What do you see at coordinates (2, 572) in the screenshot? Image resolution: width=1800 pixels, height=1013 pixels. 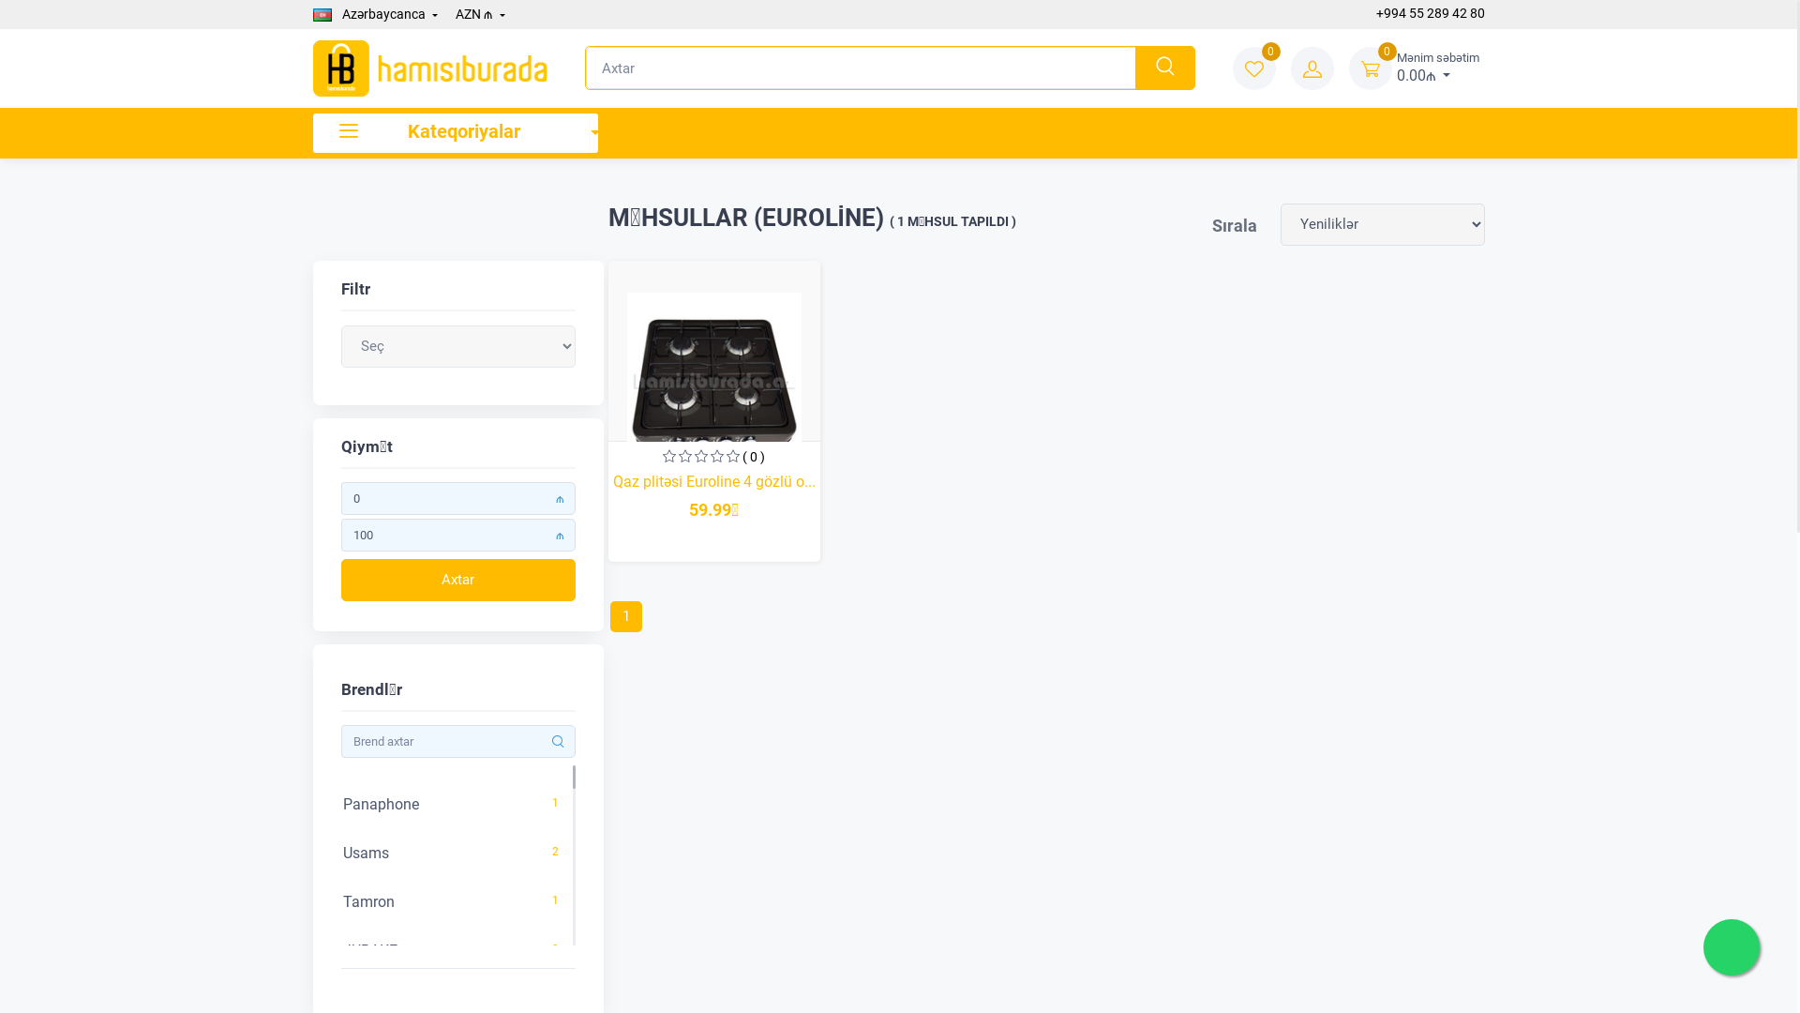 I see `0` at bounding box center [2, 572].